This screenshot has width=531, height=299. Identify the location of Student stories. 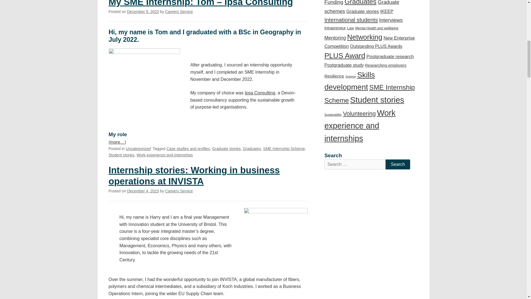
(121, 155).